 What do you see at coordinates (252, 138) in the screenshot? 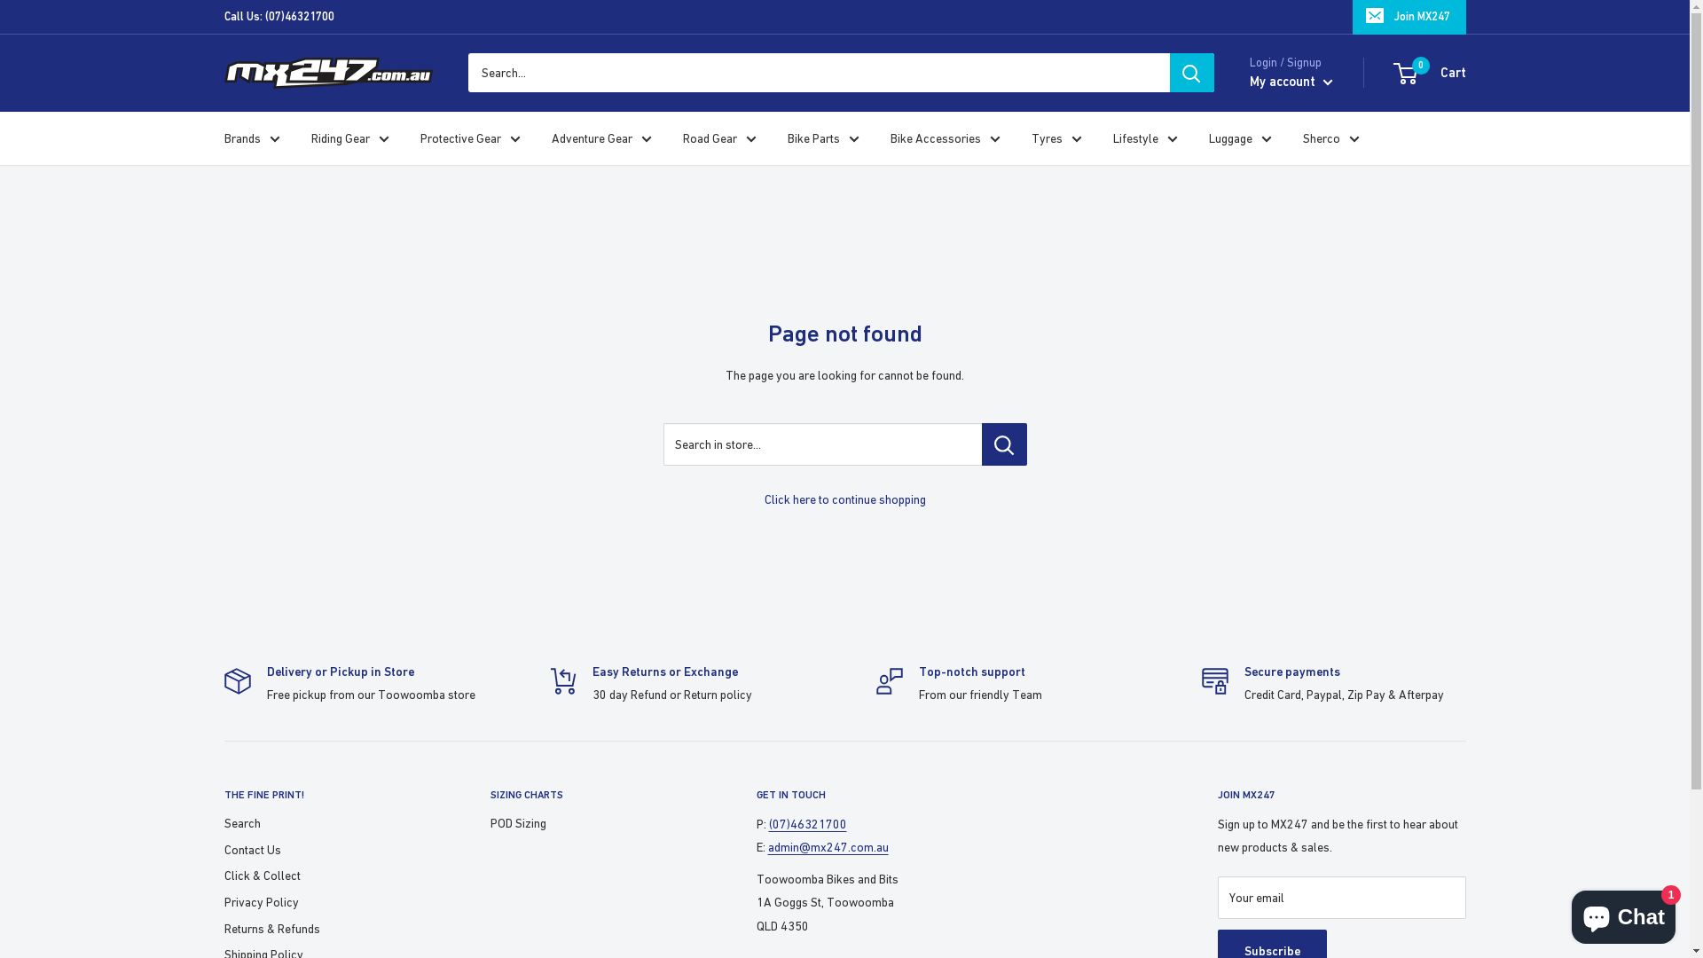
I see `Brands` at bounding box center [252, 138].